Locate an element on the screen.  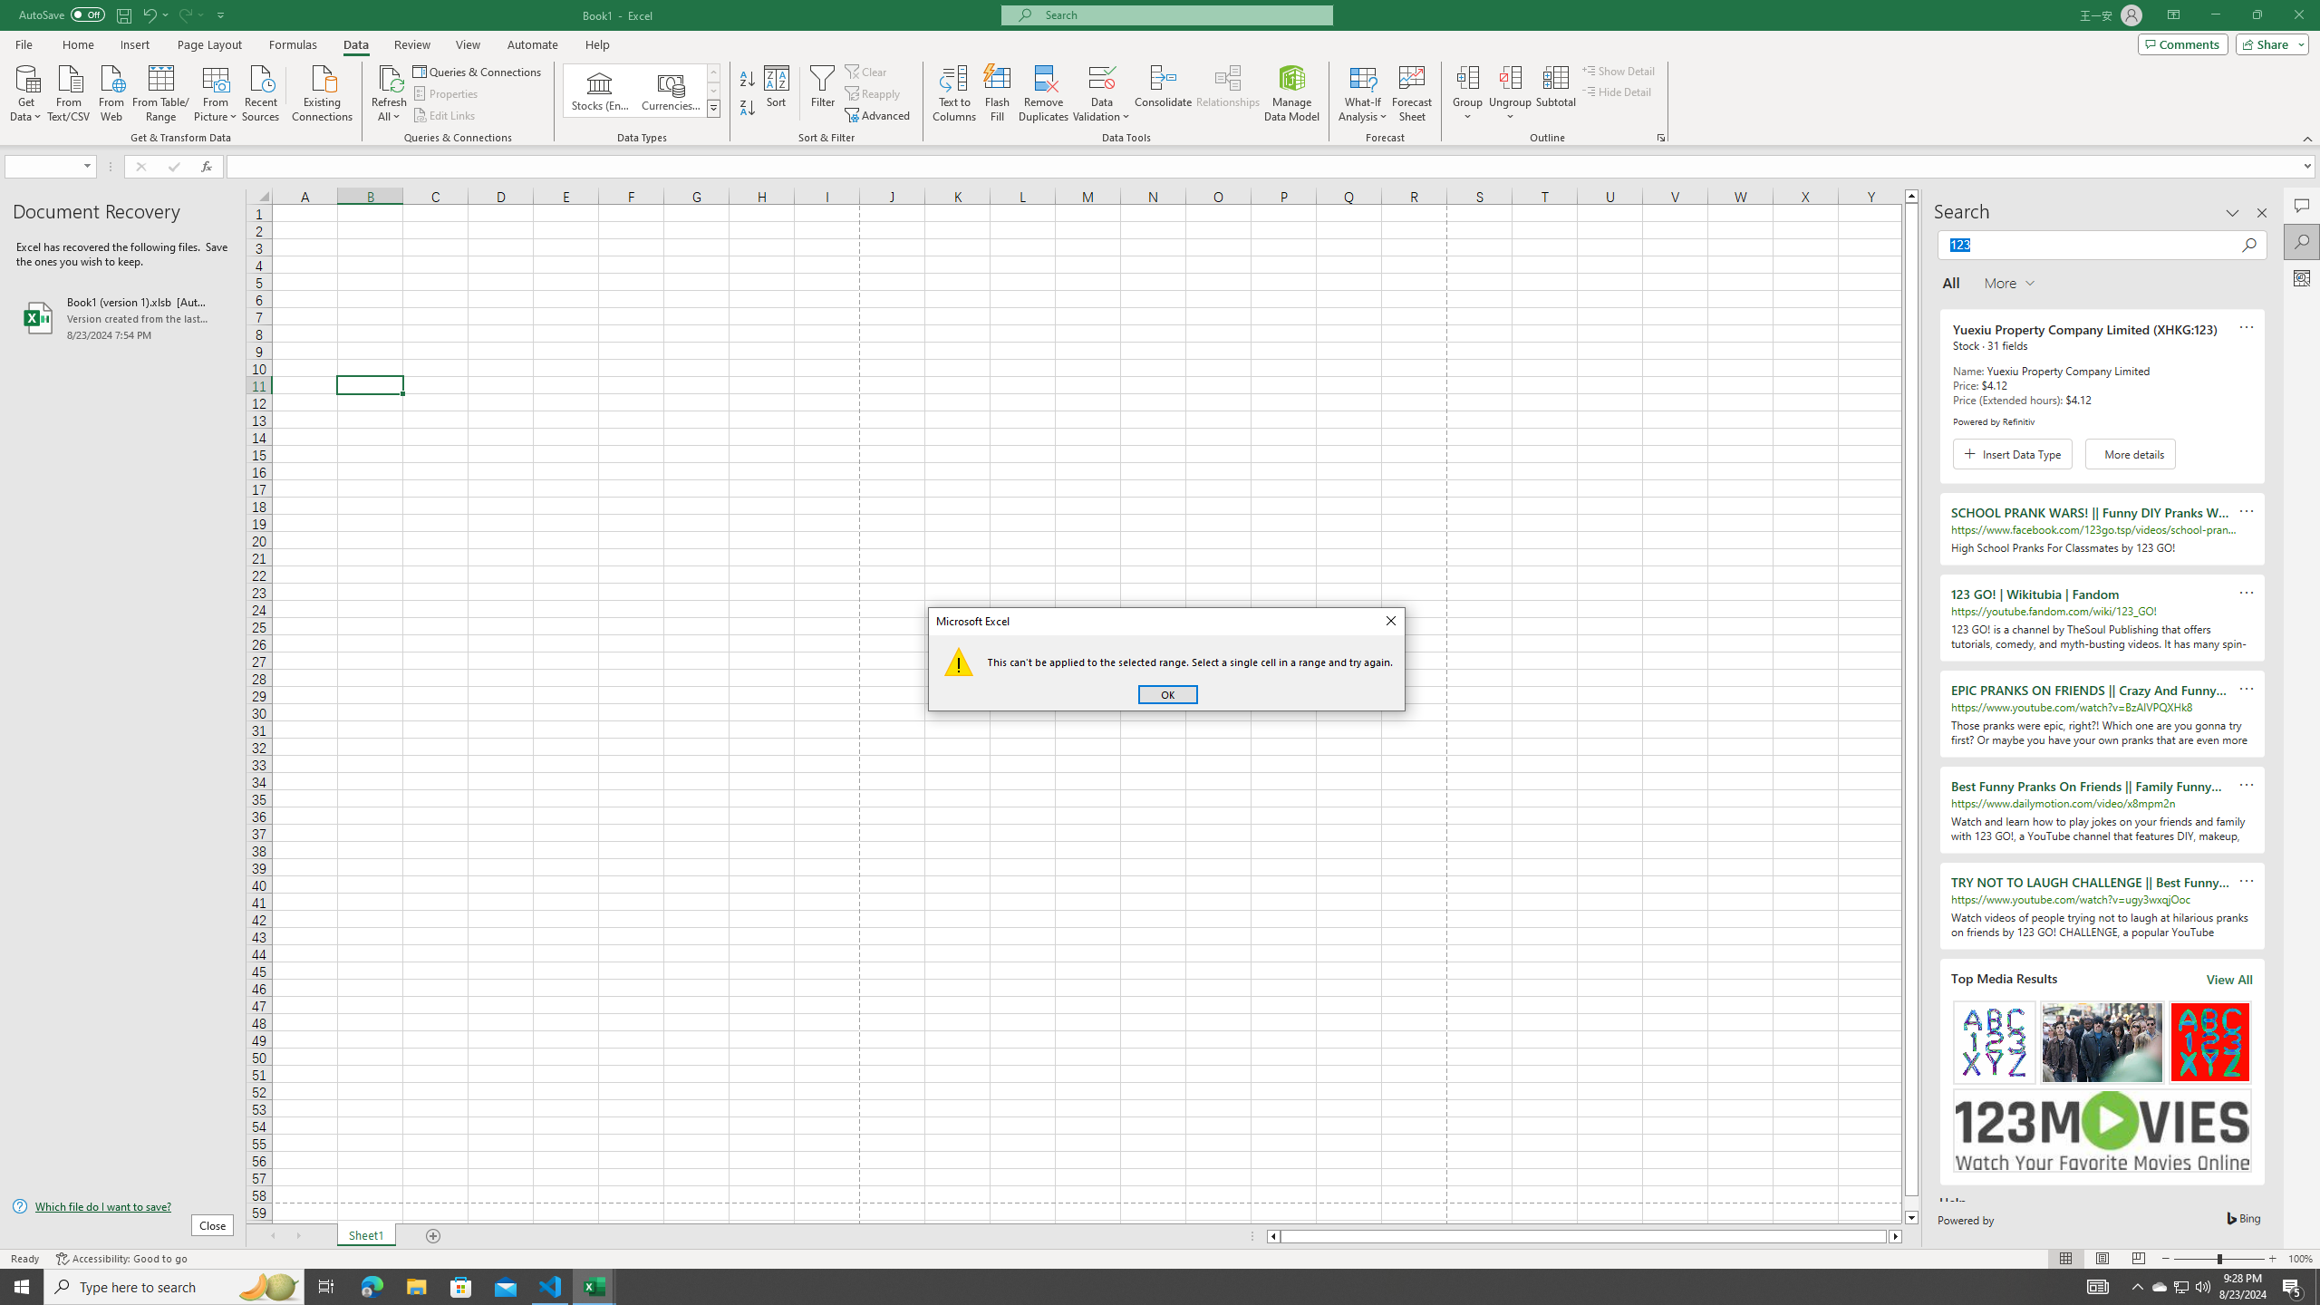
Page down is located at coordinates (1911, 1203).